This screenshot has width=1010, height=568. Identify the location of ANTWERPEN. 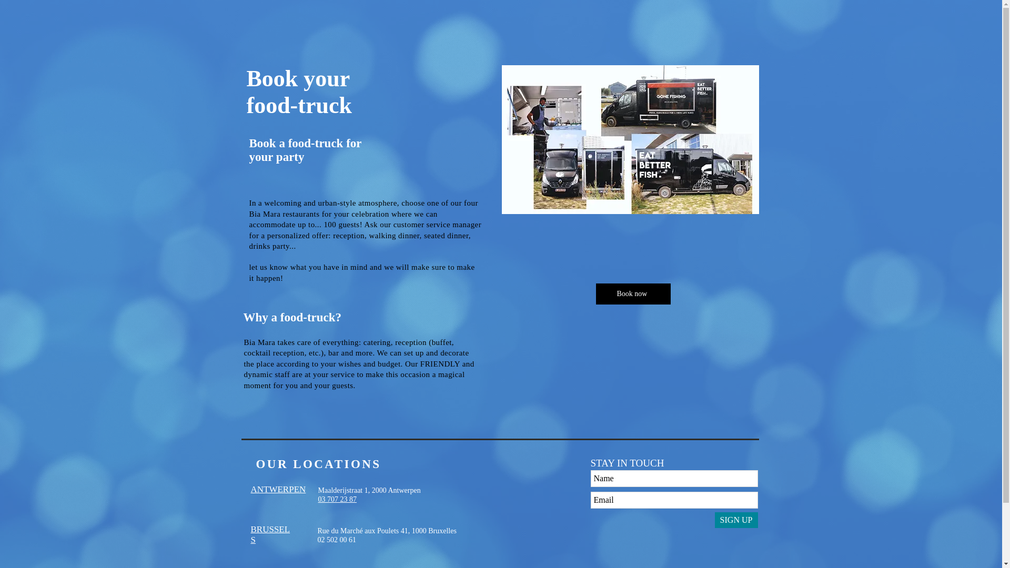
(278, 489).